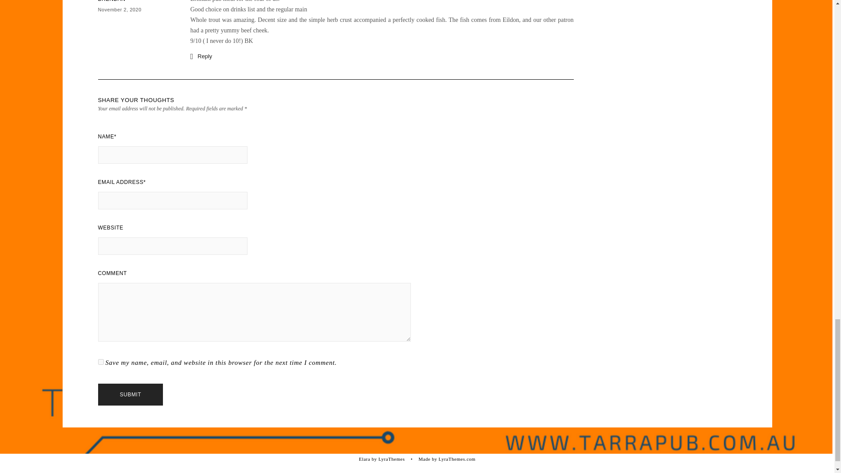 Image resolution: width=841 pixels, height=473 pixels. I want to click on November 2, 2020, so click(120, 10).